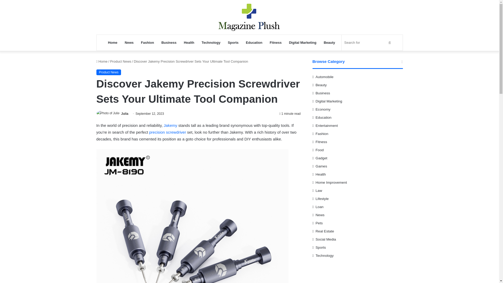 This screenshot has height=283, width=503. What do you see at coordinates (233, 42) in the screenshot?
I see `Sports` at bounding box center [233, 42].